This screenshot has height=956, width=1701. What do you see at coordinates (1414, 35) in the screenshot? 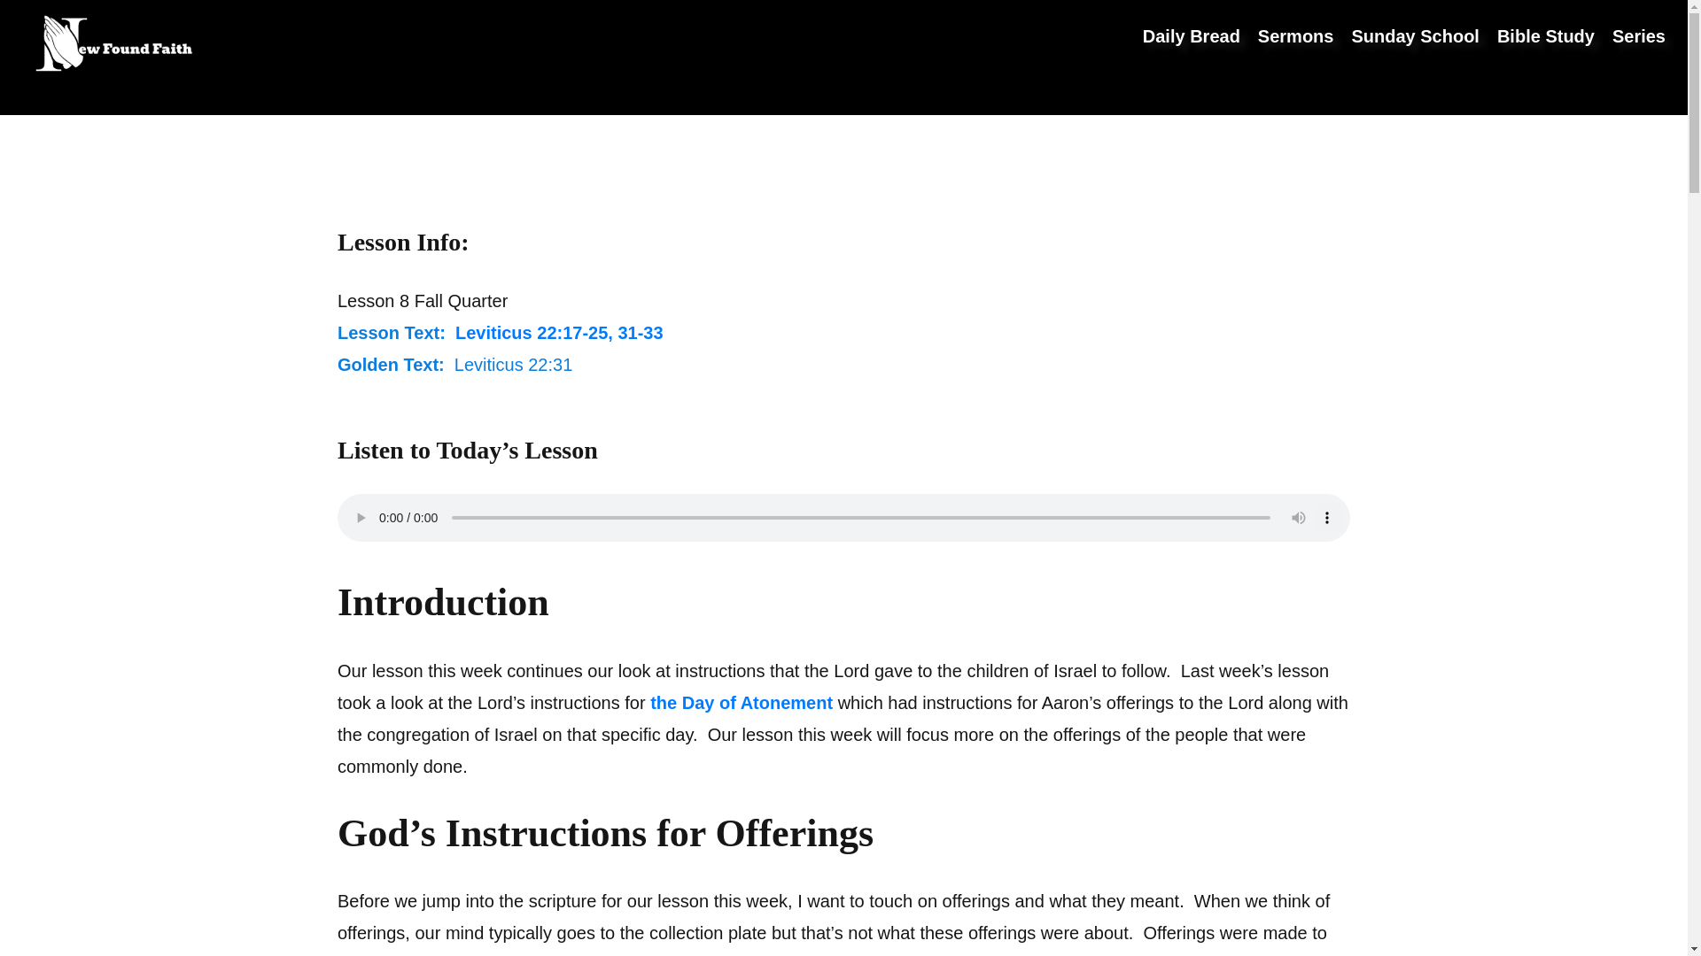
I see `Sunday School` at bounding box center [1414, 35].